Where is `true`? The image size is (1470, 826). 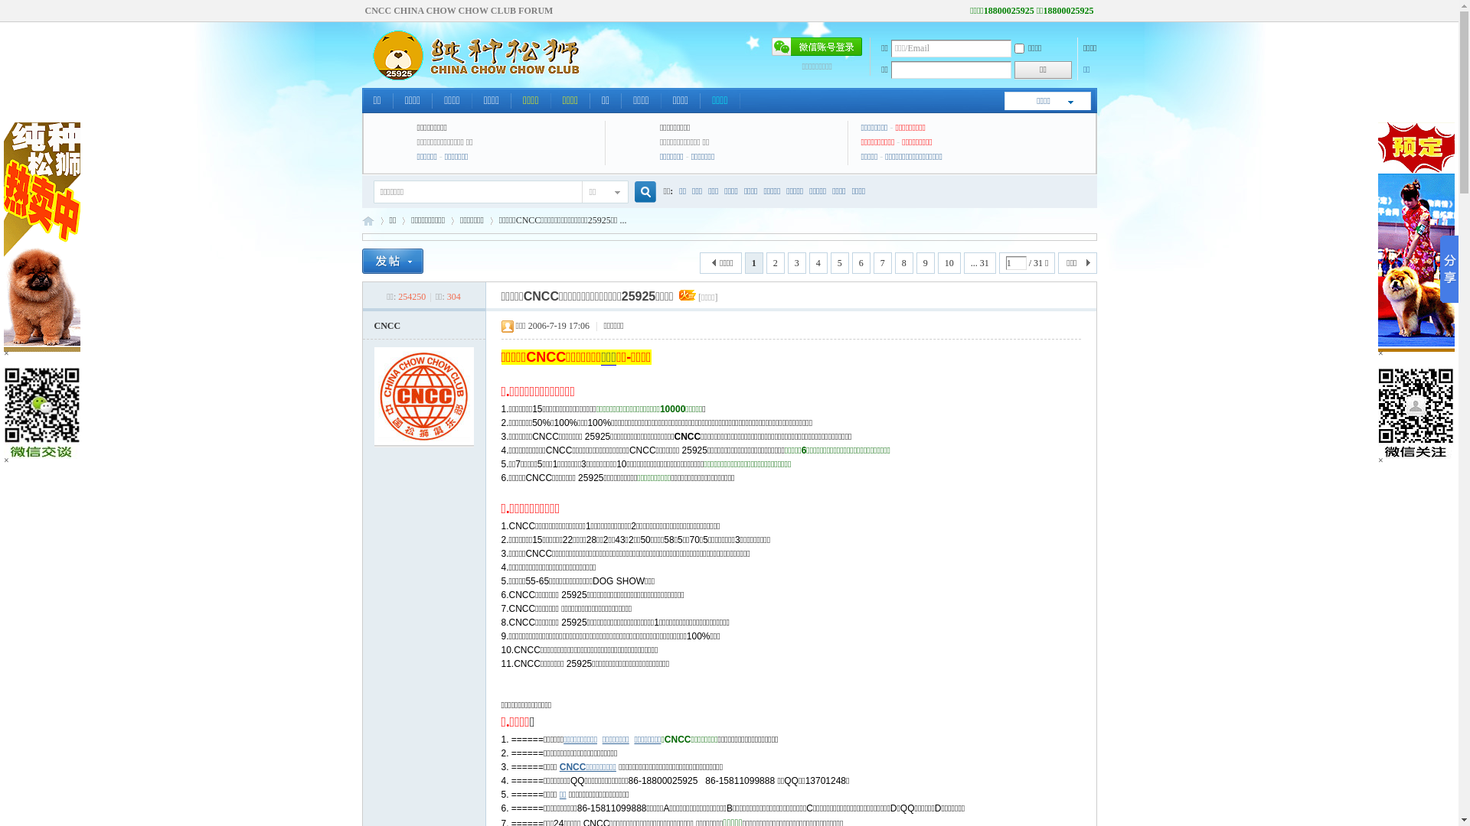
true is located at coordinates (639, 193).